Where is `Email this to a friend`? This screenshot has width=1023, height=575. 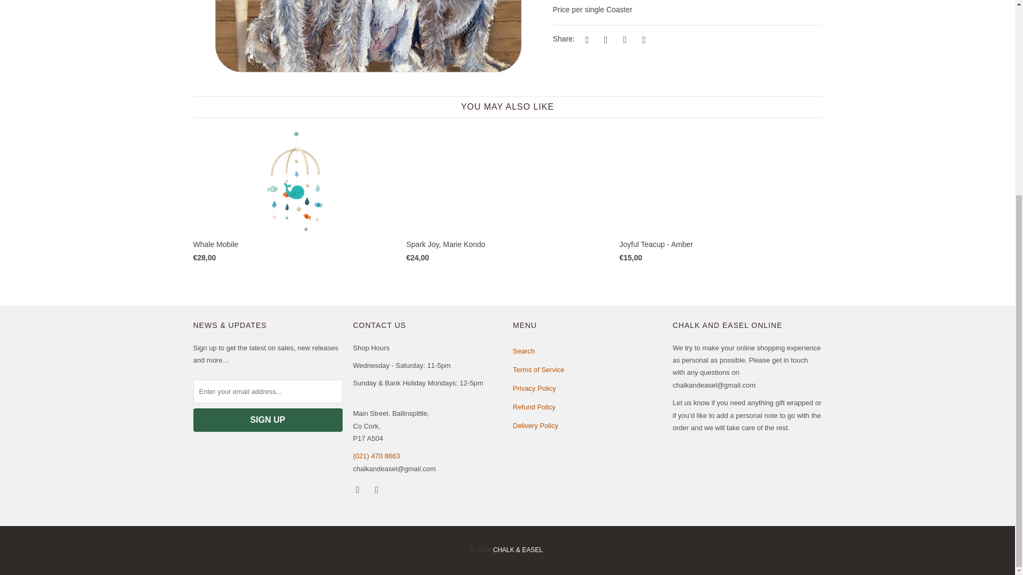
Email this to a friend is located at coordinates (643, 39).